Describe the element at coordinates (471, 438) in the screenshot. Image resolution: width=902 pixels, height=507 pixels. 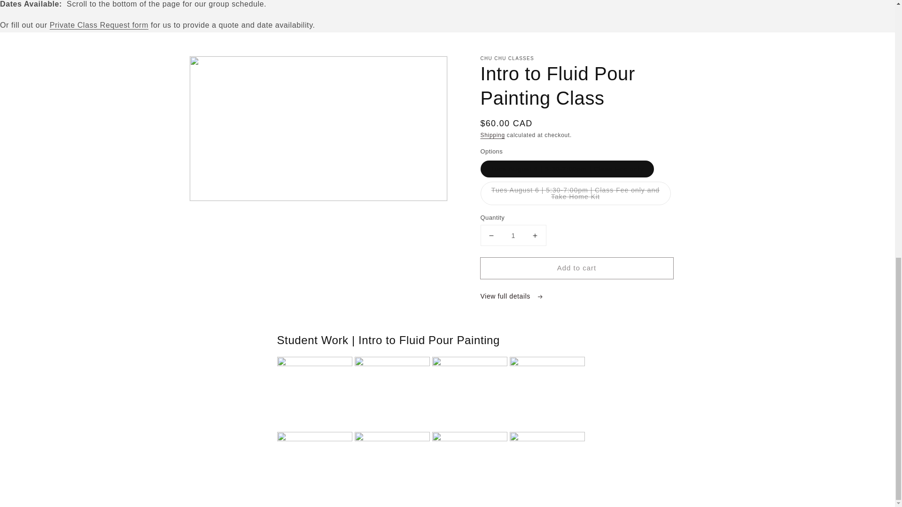
I see `Chu Chu Classes Intro to Fluid Pour Painting` at that location.